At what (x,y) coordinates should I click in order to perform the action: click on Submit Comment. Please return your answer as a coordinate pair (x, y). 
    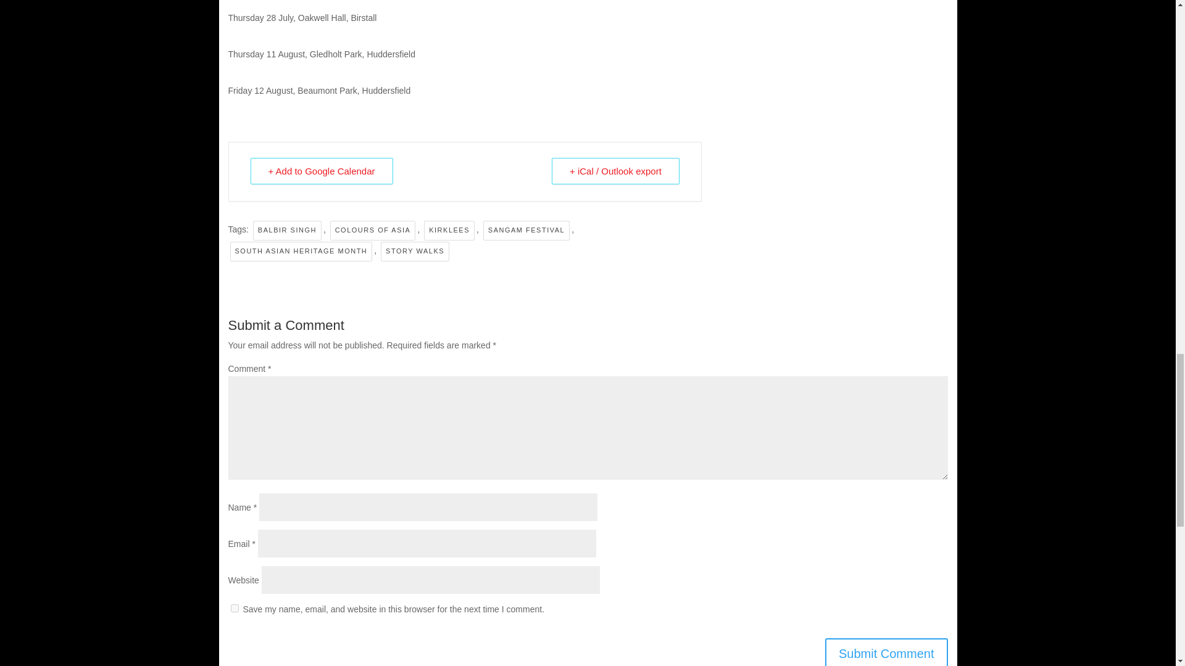
    Looking at the image, I should click on (886, 652).